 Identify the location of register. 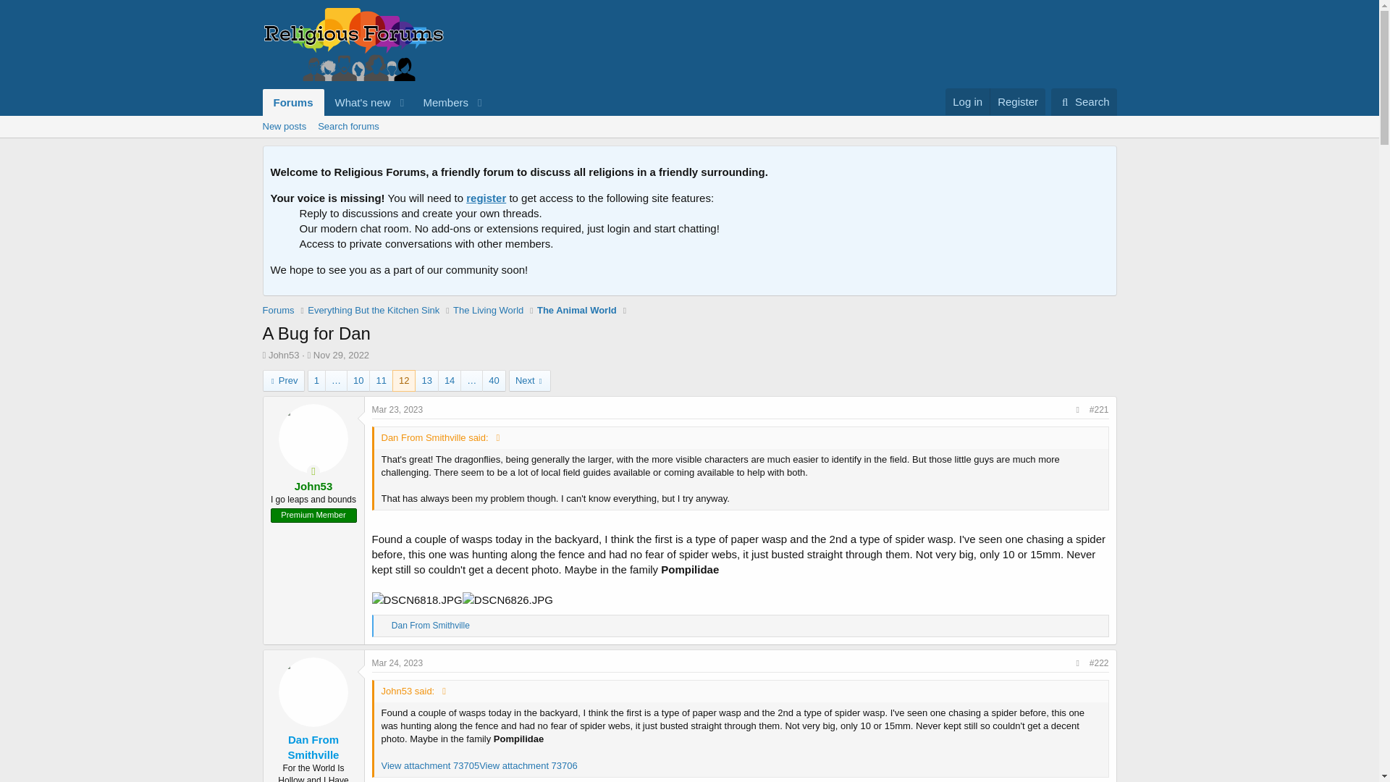
(688, 126).